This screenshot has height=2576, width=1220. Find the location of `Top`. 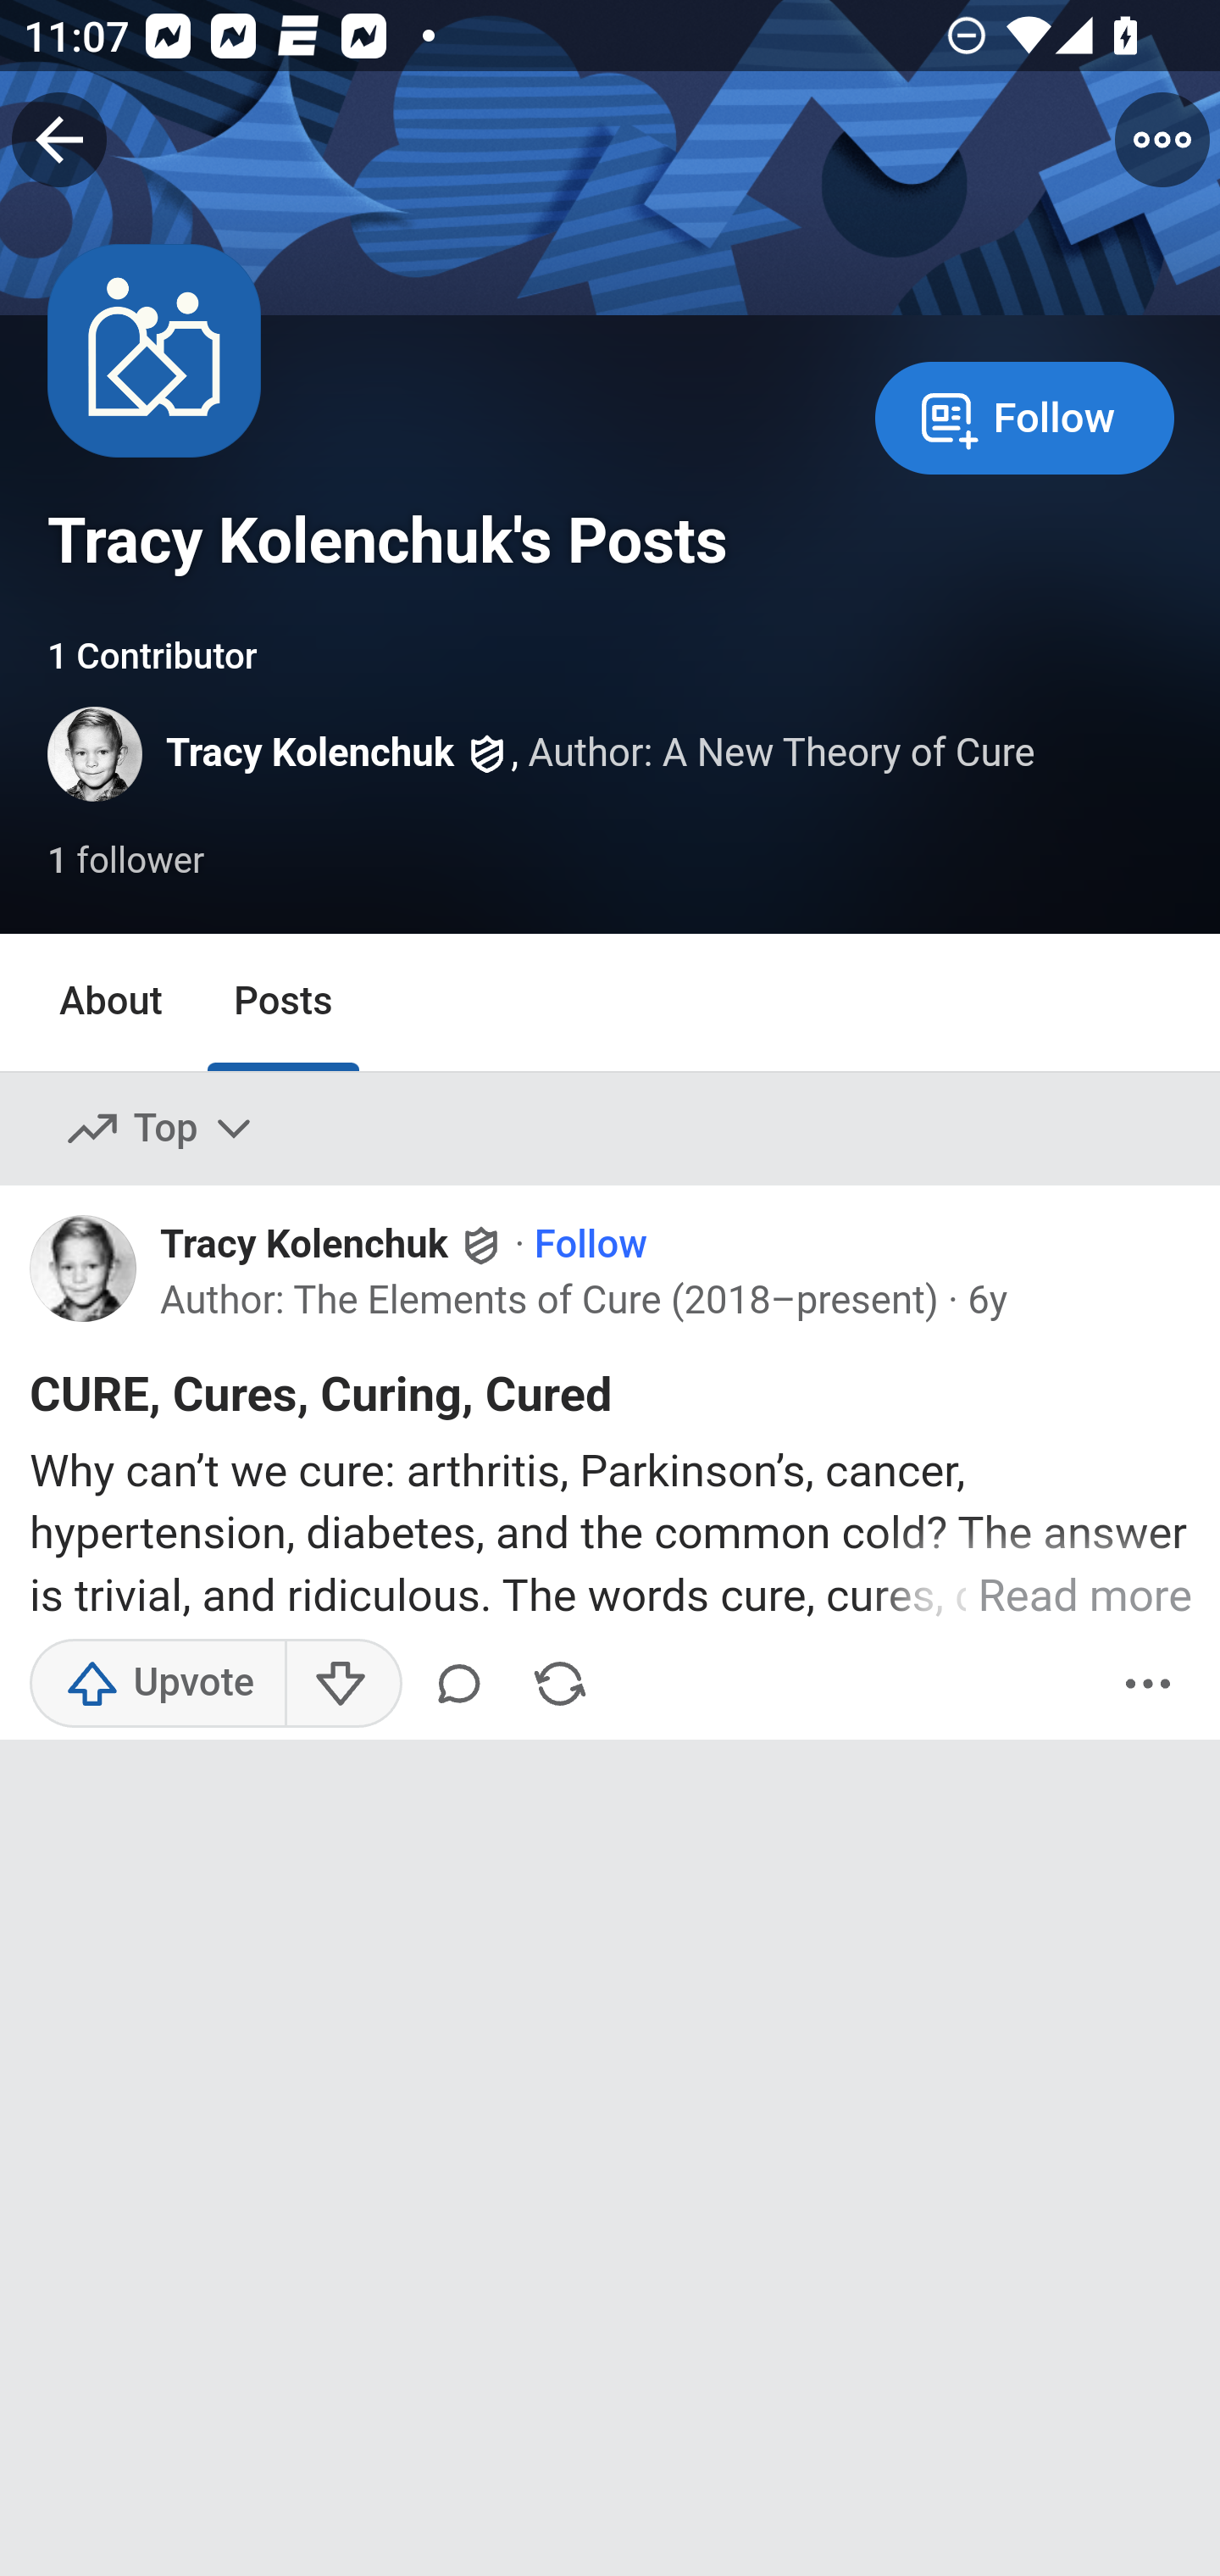

Top is located at coordinates (161, 1128).